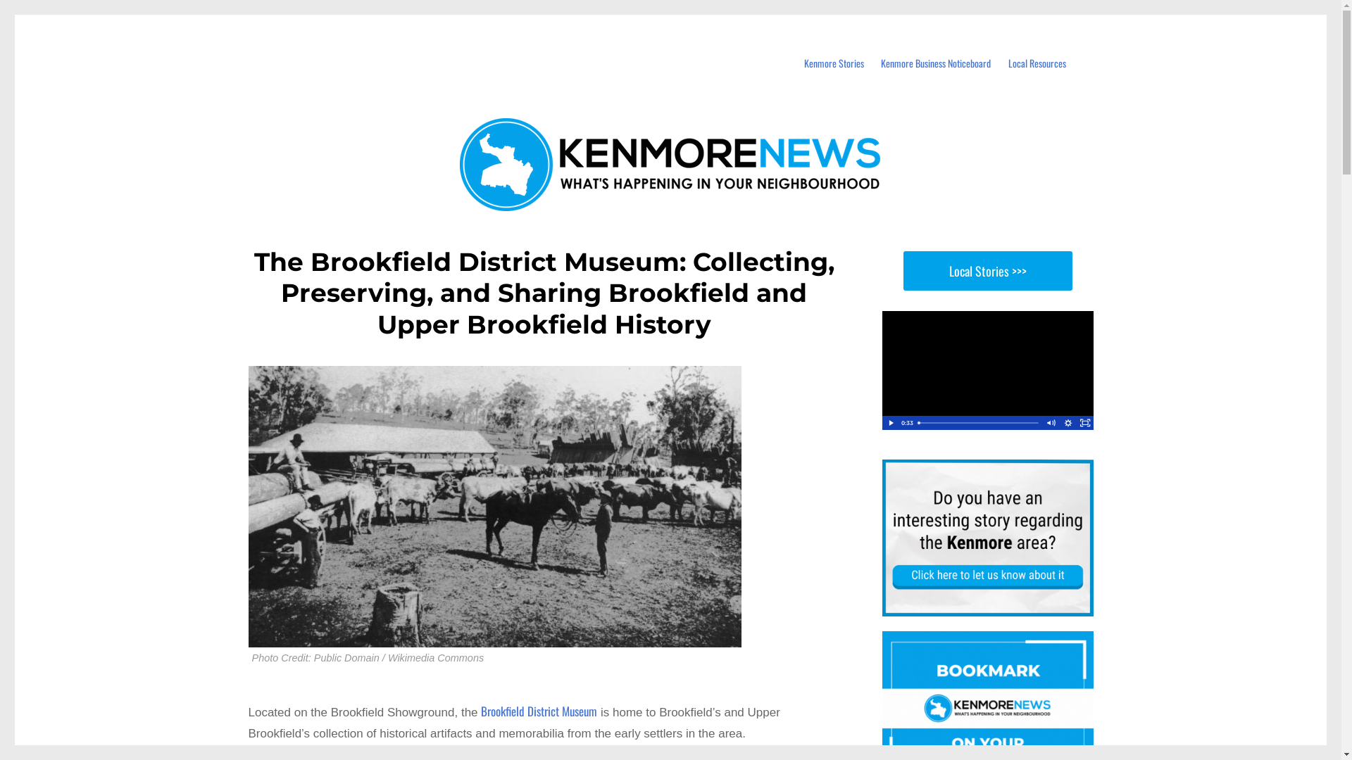 The width and height of the screenshot is (1352, 760). What do you see at coordinates (330, 42) in the screenshot?
I see `Kenmore News` at bounding box center [330, 42].